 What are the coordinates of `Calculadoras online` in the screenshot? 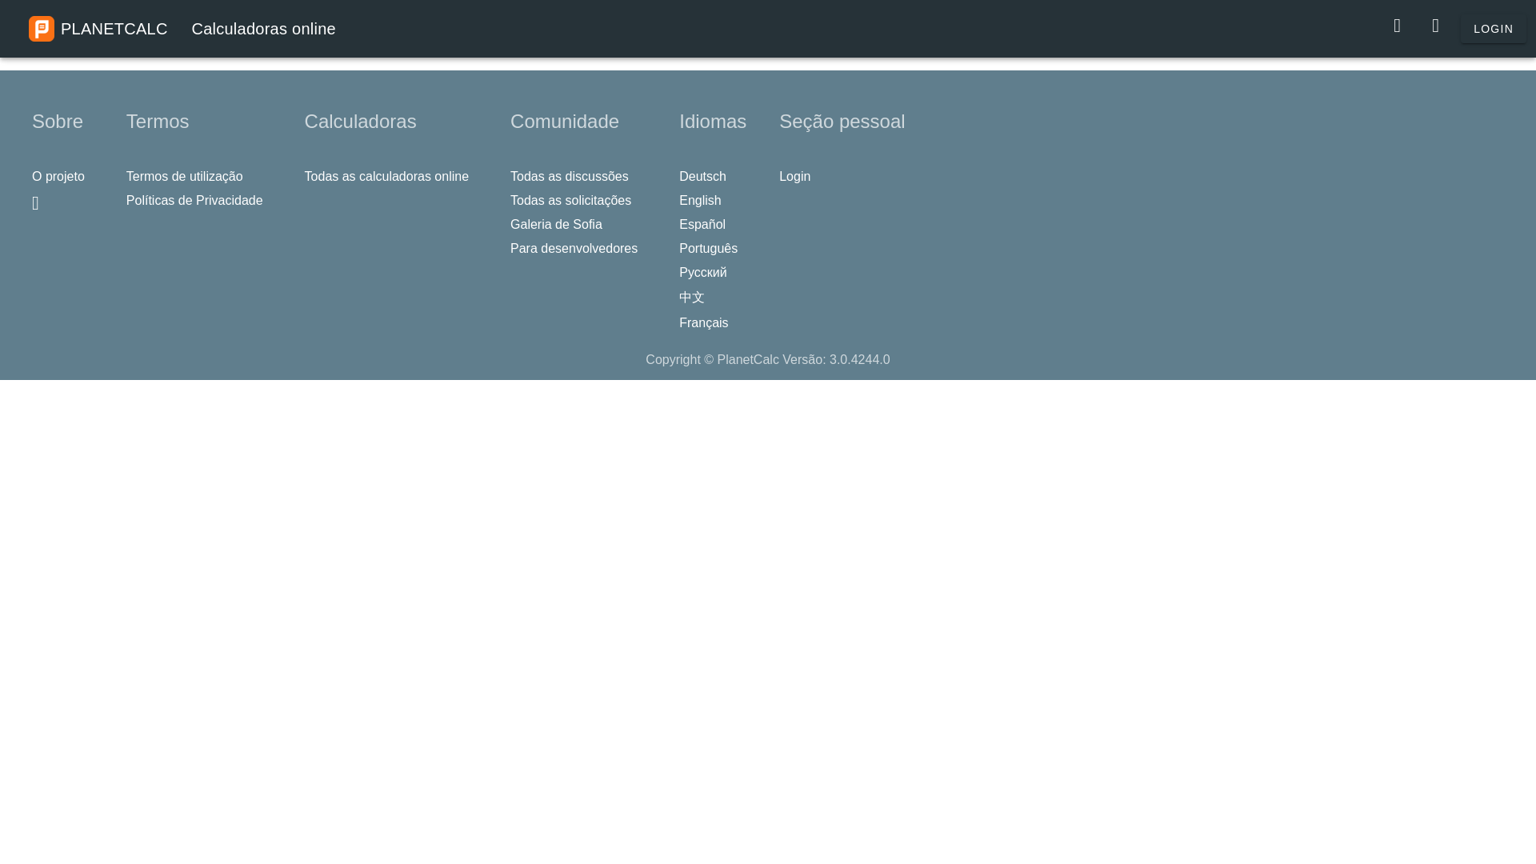 It's located at (182, 29).